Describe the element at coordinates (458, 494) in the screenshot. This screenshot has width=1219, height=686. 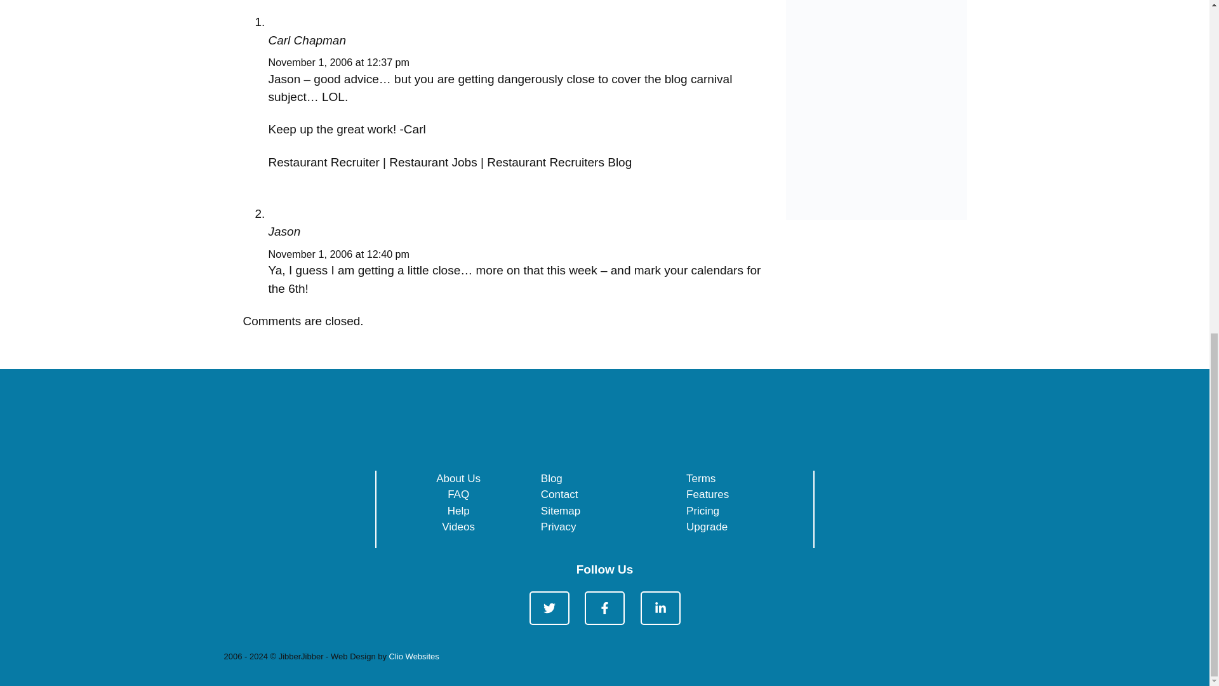
I see `FAQ` at that location.